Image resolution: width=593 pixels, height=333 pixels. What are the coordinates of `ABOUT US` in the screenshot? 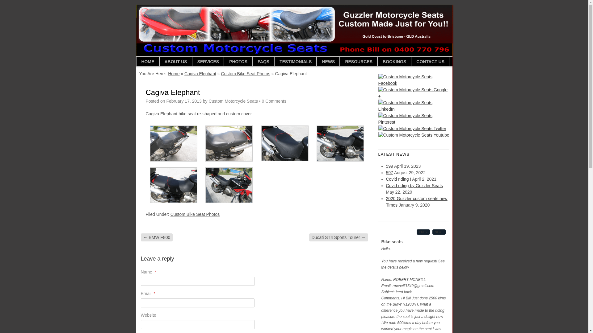 It's located at (176, 62).